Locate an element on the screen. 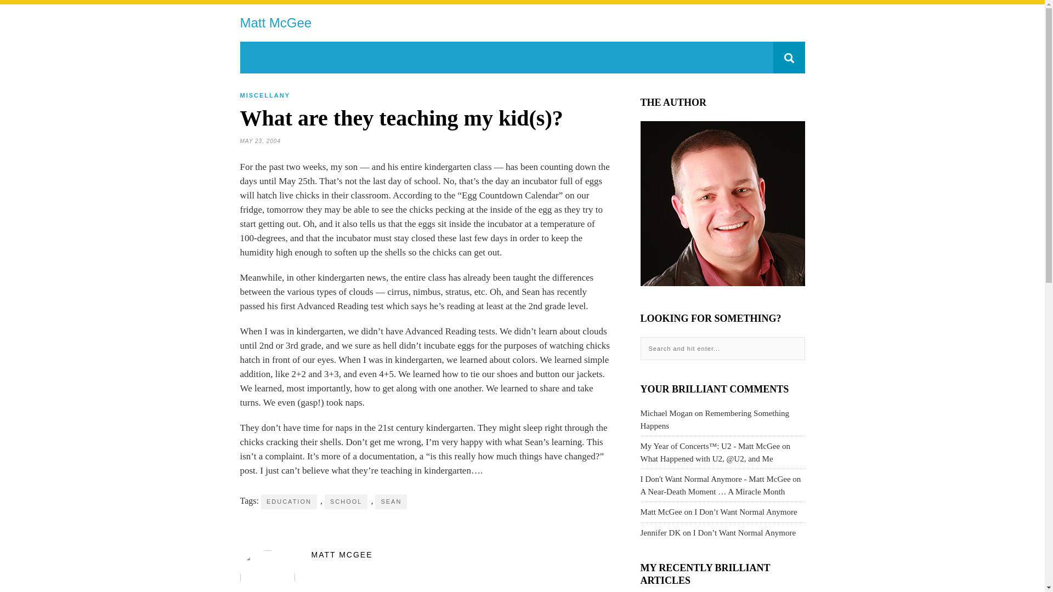  View all posts in Miscellany is located at coordinates (265, 95).